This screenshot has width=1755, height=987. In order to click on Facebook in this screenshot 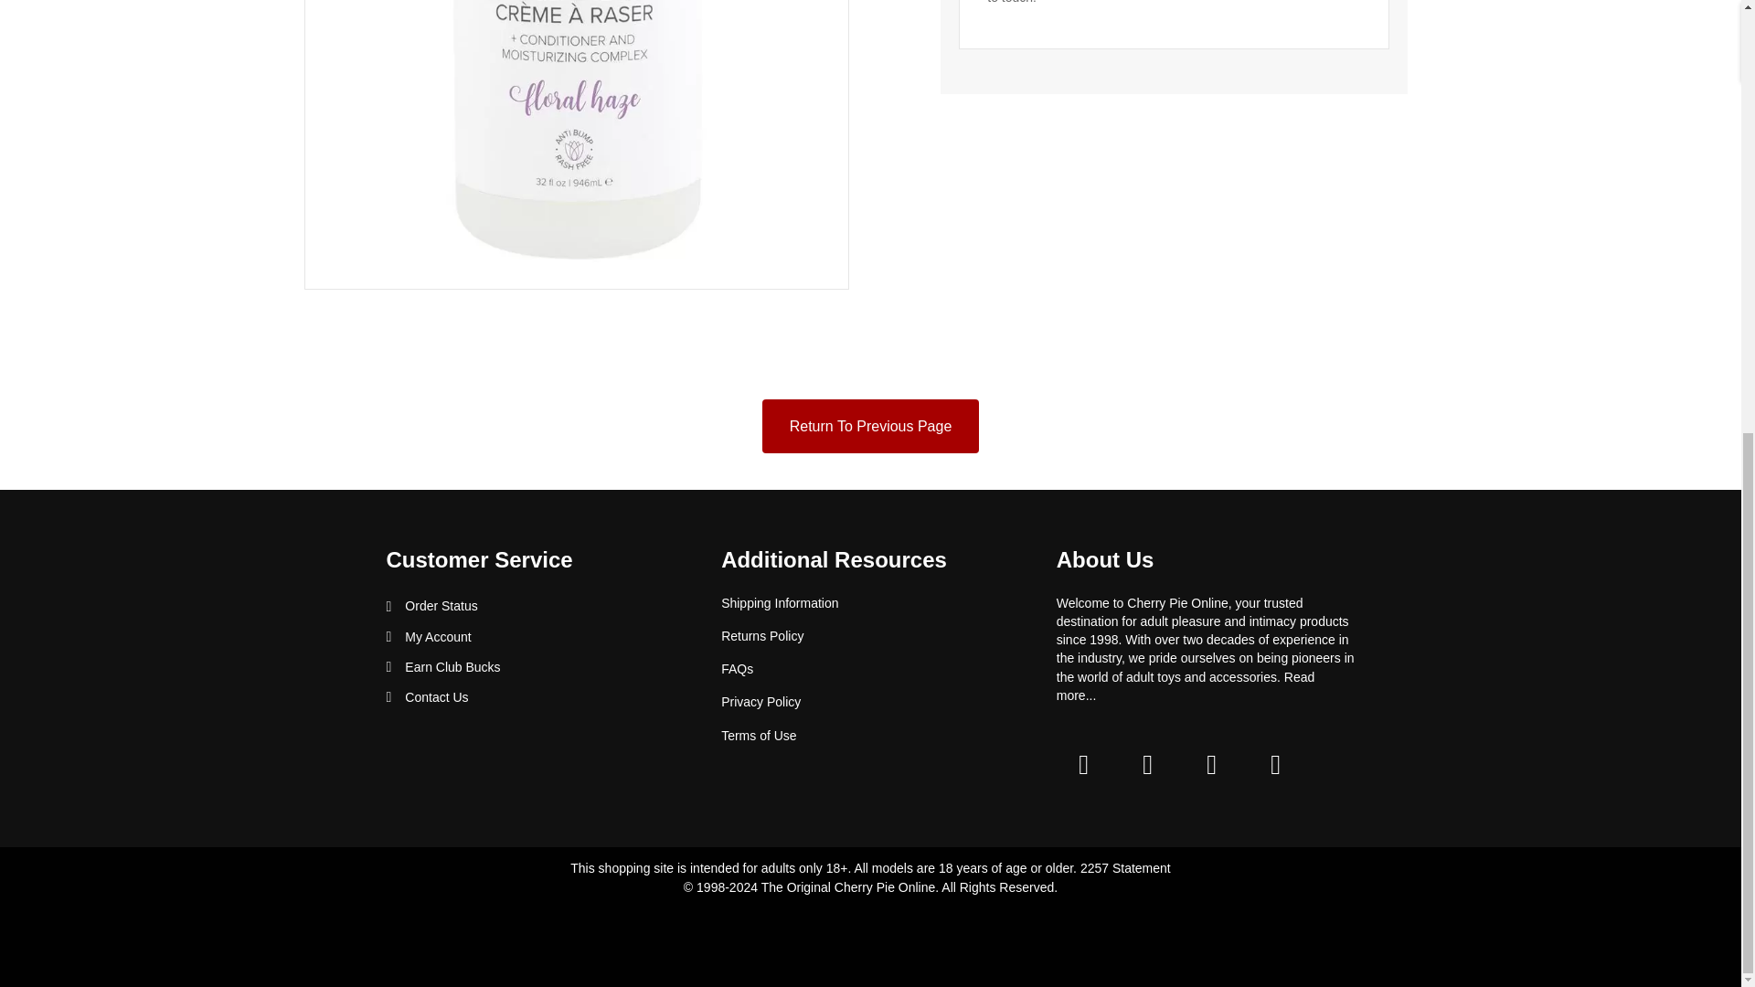, I will do `click(1083, 764)`.